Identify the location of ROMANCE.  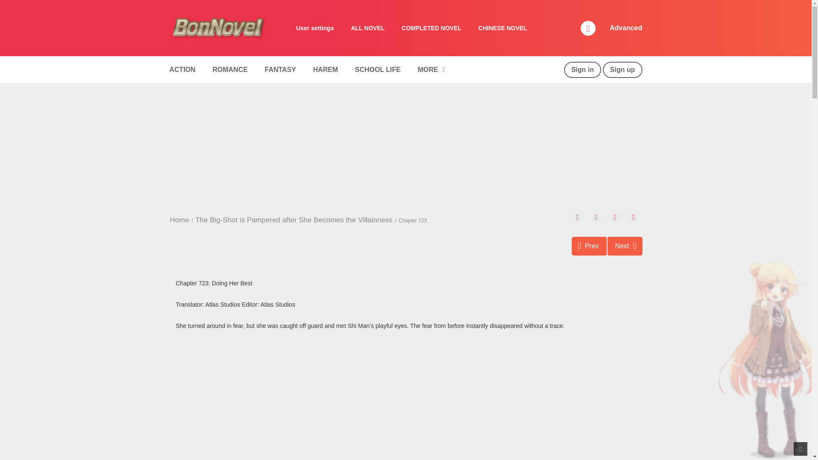
(230, 70).